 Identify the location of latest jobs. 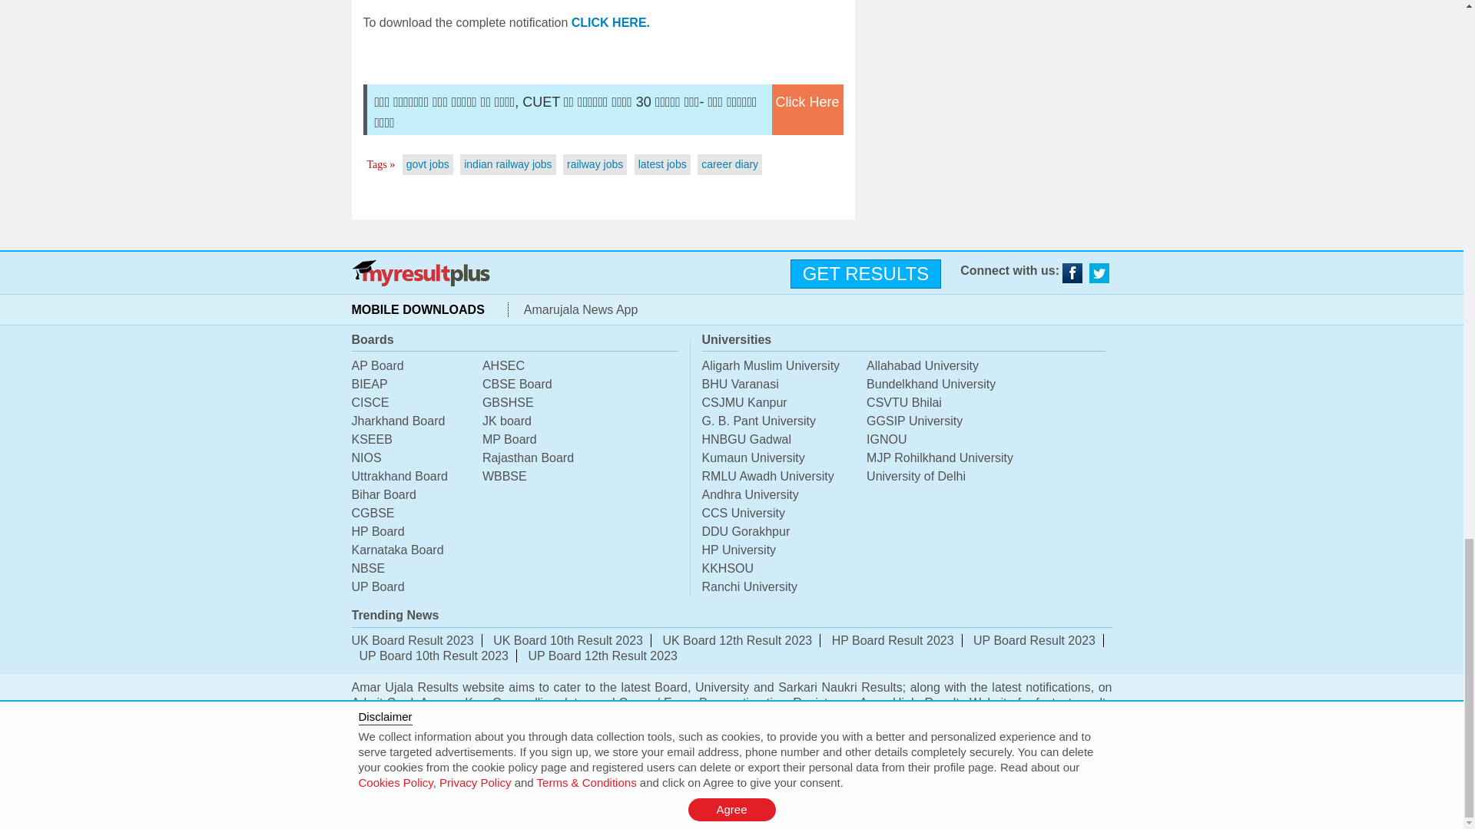
(662, 164).